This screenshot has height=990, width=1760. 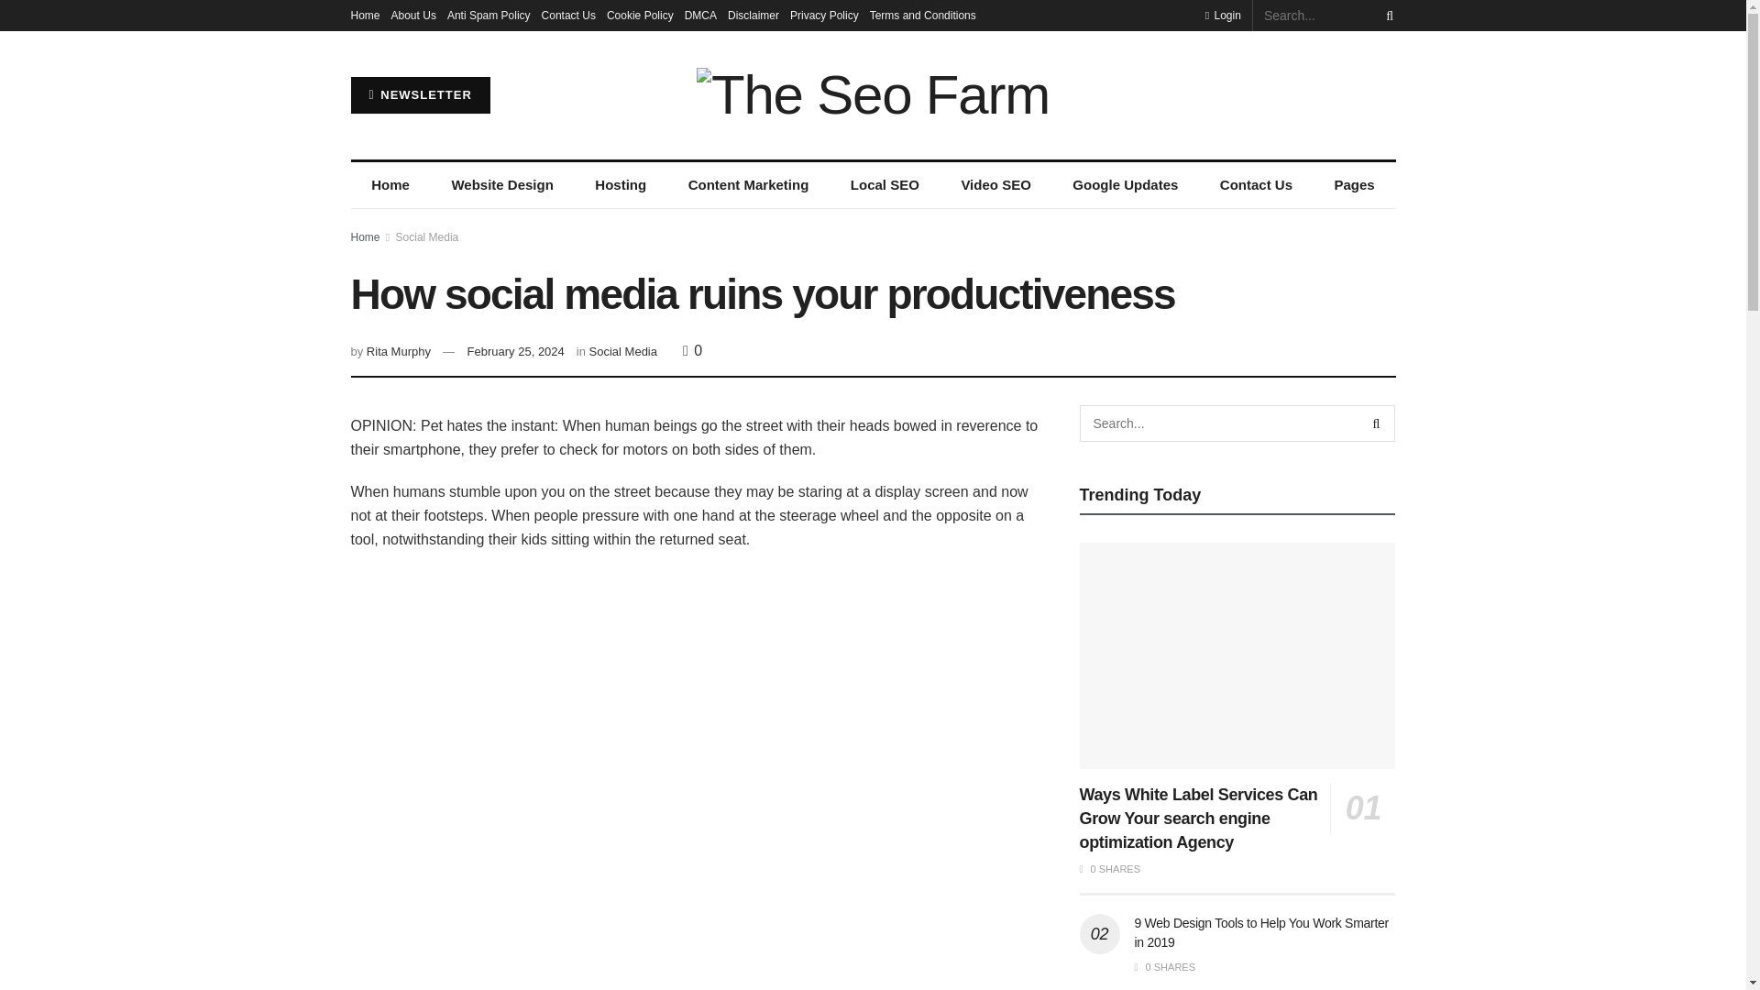 I want to click on Cookie Policy, so click(x=640, y=15).